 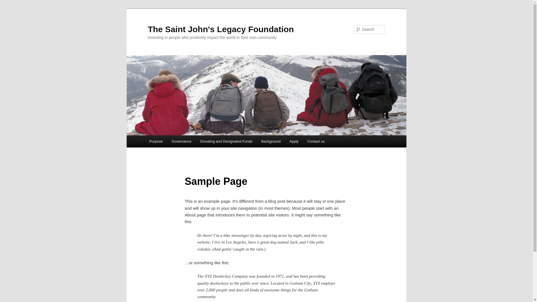 I want to click on Search, so click(x=9, y=3).